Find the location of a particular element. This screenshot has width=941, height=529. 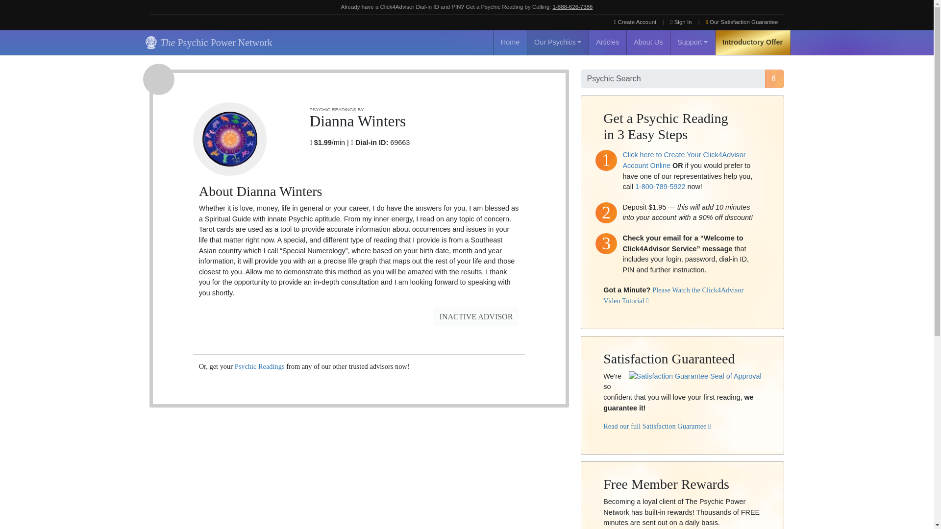

Our Psychics is located at coordinates (558, 42).